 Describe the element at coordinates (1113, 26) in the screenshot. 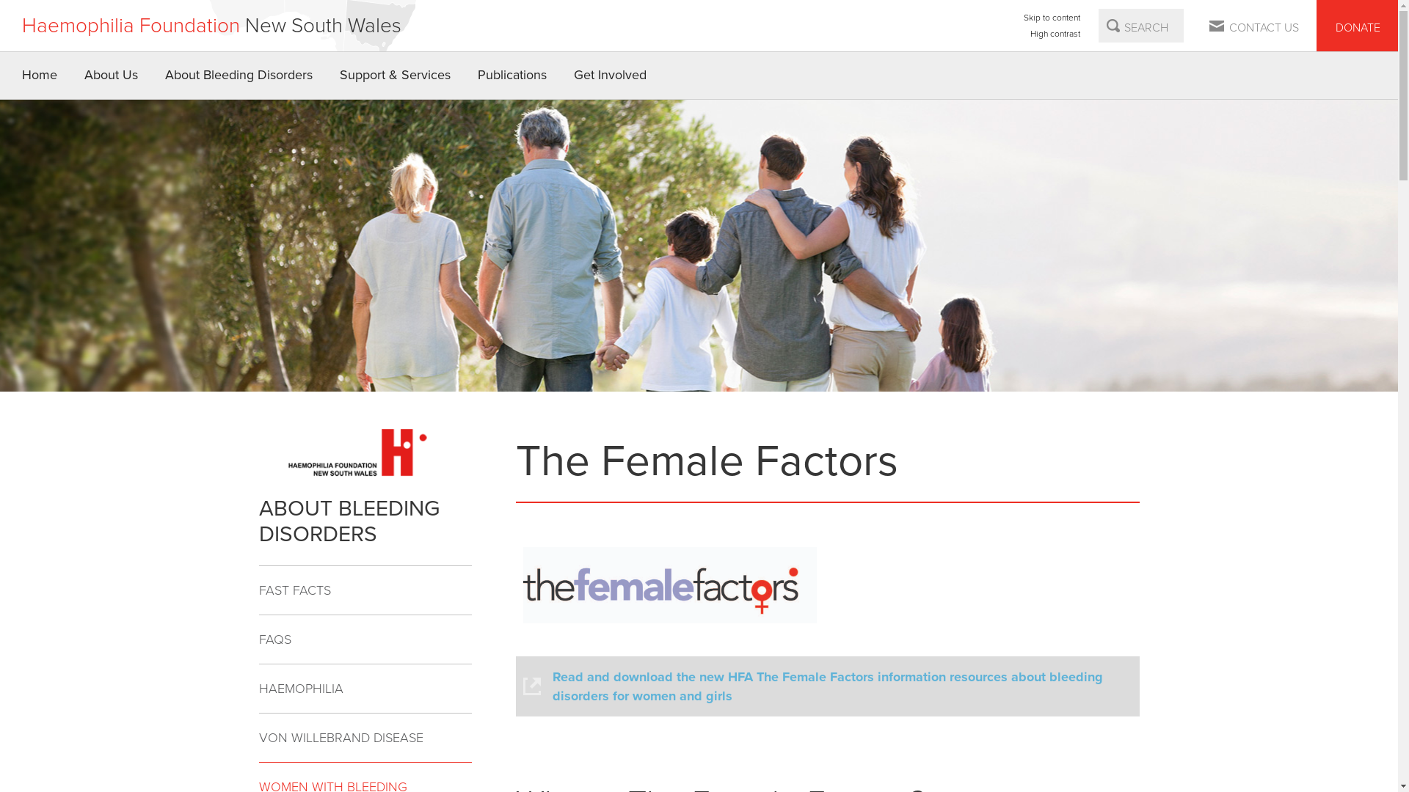

I see `Search` at that location.